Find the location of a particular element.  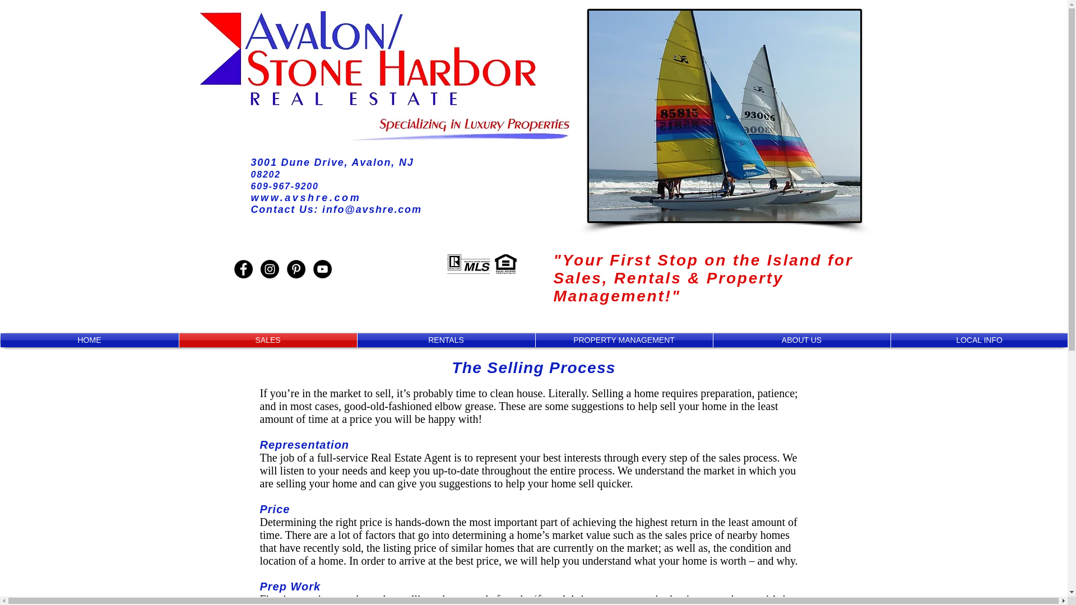

ABOUT US is located at coordinates (801, 340).